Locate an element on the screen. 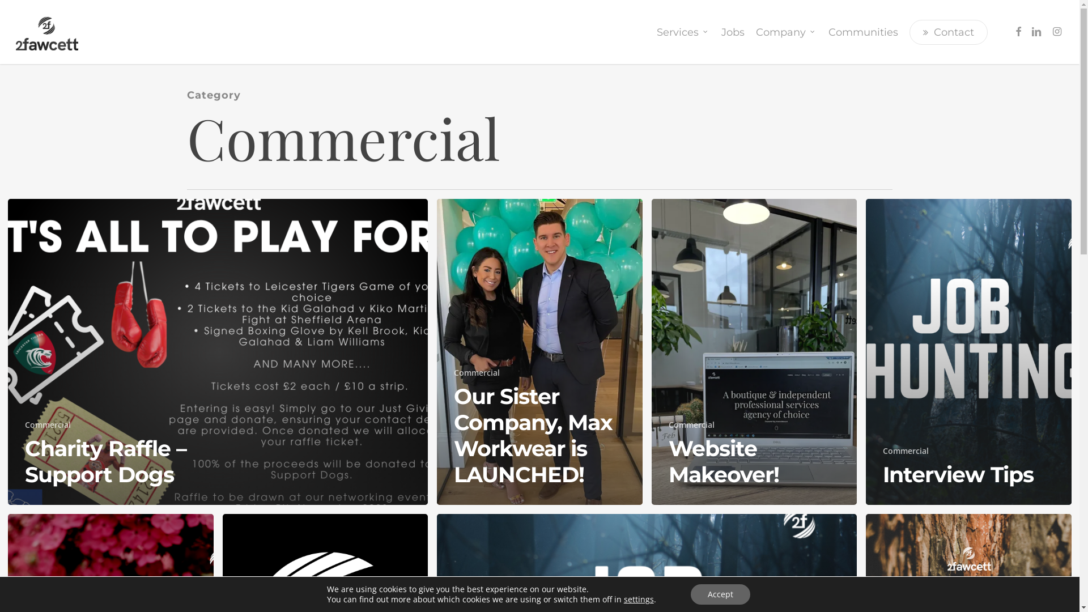 The image size is (1088, 612). Contact is located at coordinates (949, 32).